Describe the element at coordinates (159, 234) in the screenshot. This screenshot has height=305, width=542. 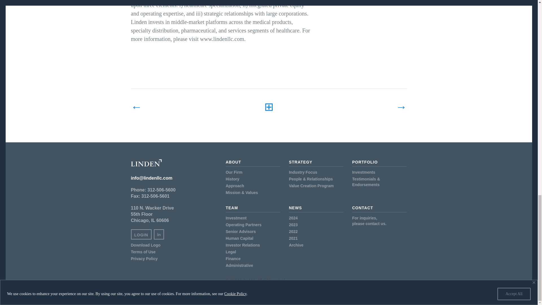
I see `Linden LLC on LinkedIn` at that location.